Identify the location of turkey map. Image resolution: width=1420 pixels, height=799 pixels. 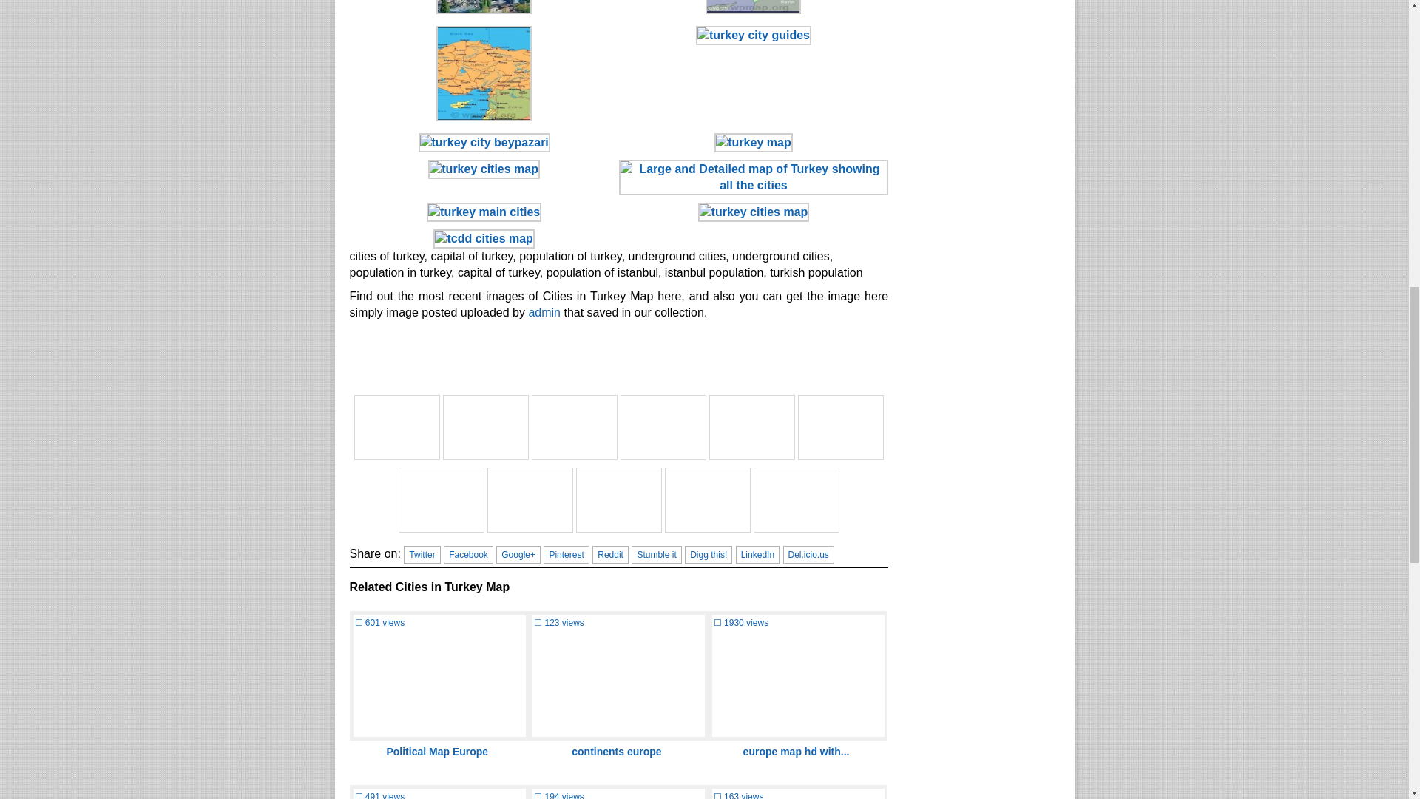
(840, 428).